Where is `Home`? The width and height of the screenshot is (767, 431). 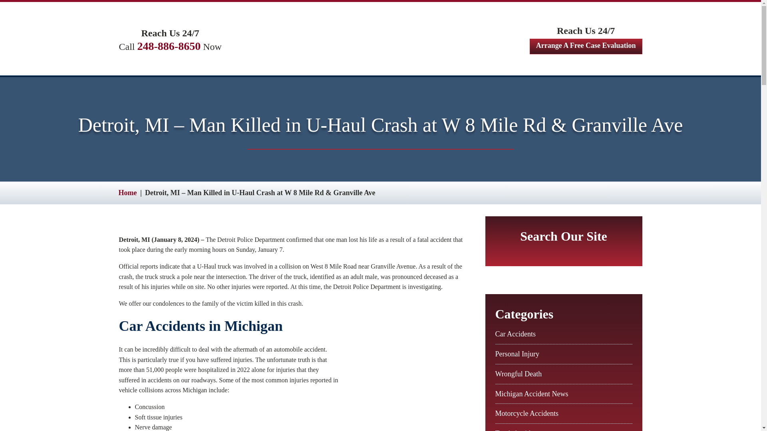 Home is located at coordinates (127, 192).